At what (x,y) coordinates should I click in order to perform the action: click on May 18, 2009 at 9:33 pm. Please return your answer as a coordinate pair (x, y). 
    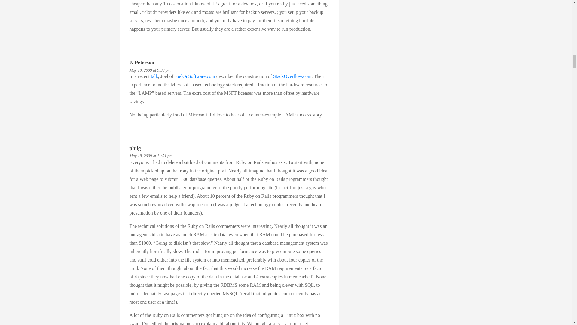
    Looking at the image, I should click on (150, 70).